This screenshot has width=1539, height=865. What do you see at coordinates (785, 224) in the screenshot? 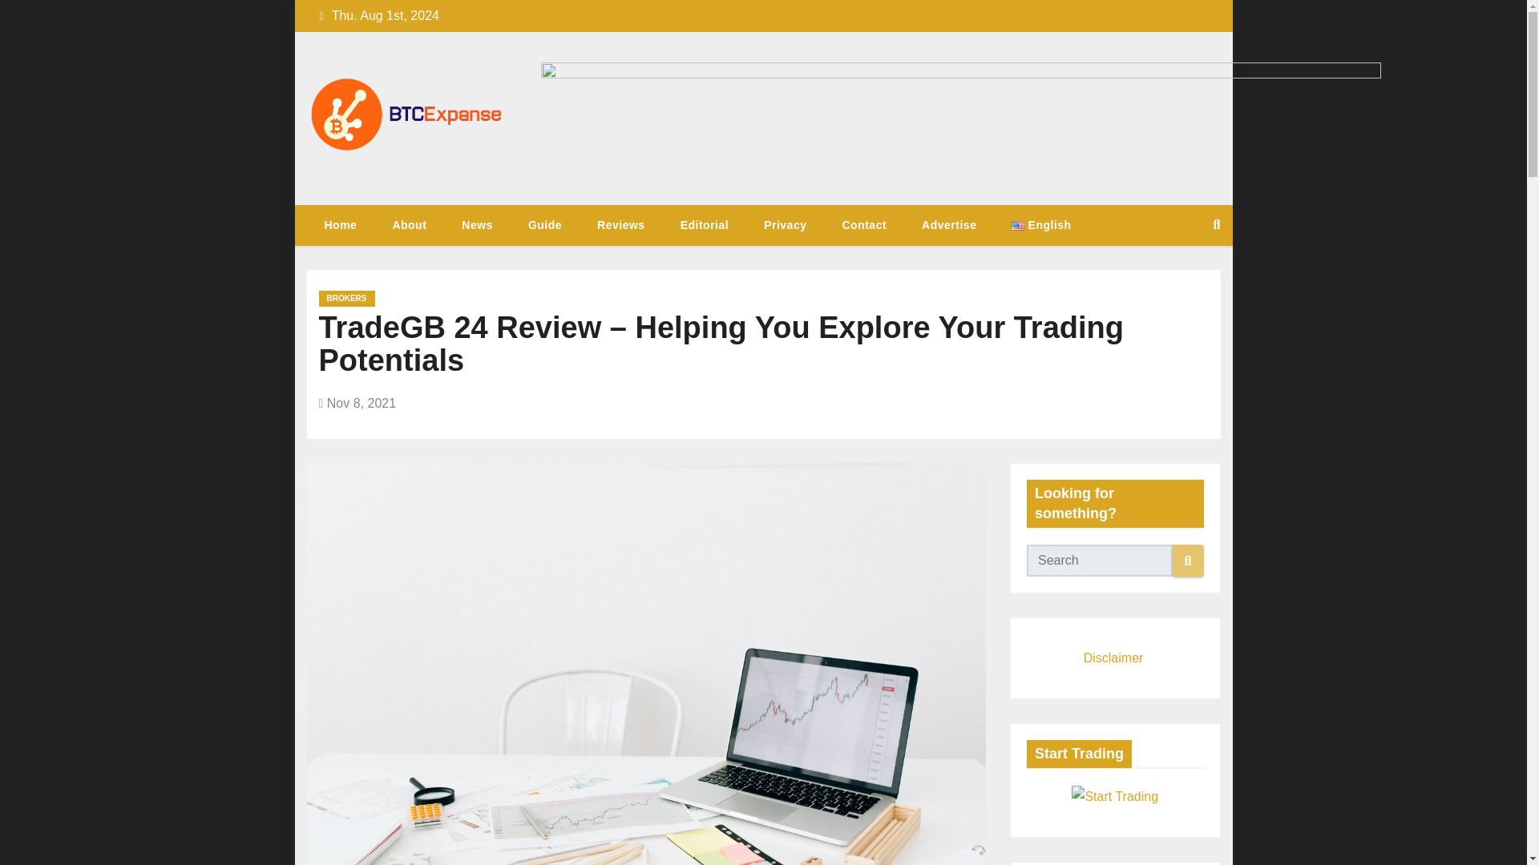
I see `Privacy` at bounding box center [785, 224].